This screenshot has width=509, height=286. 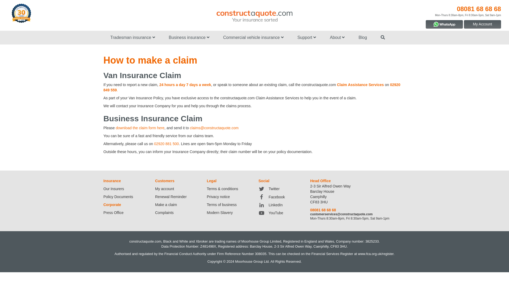 I want to click on Business insurance, so click(x=189, y=38).